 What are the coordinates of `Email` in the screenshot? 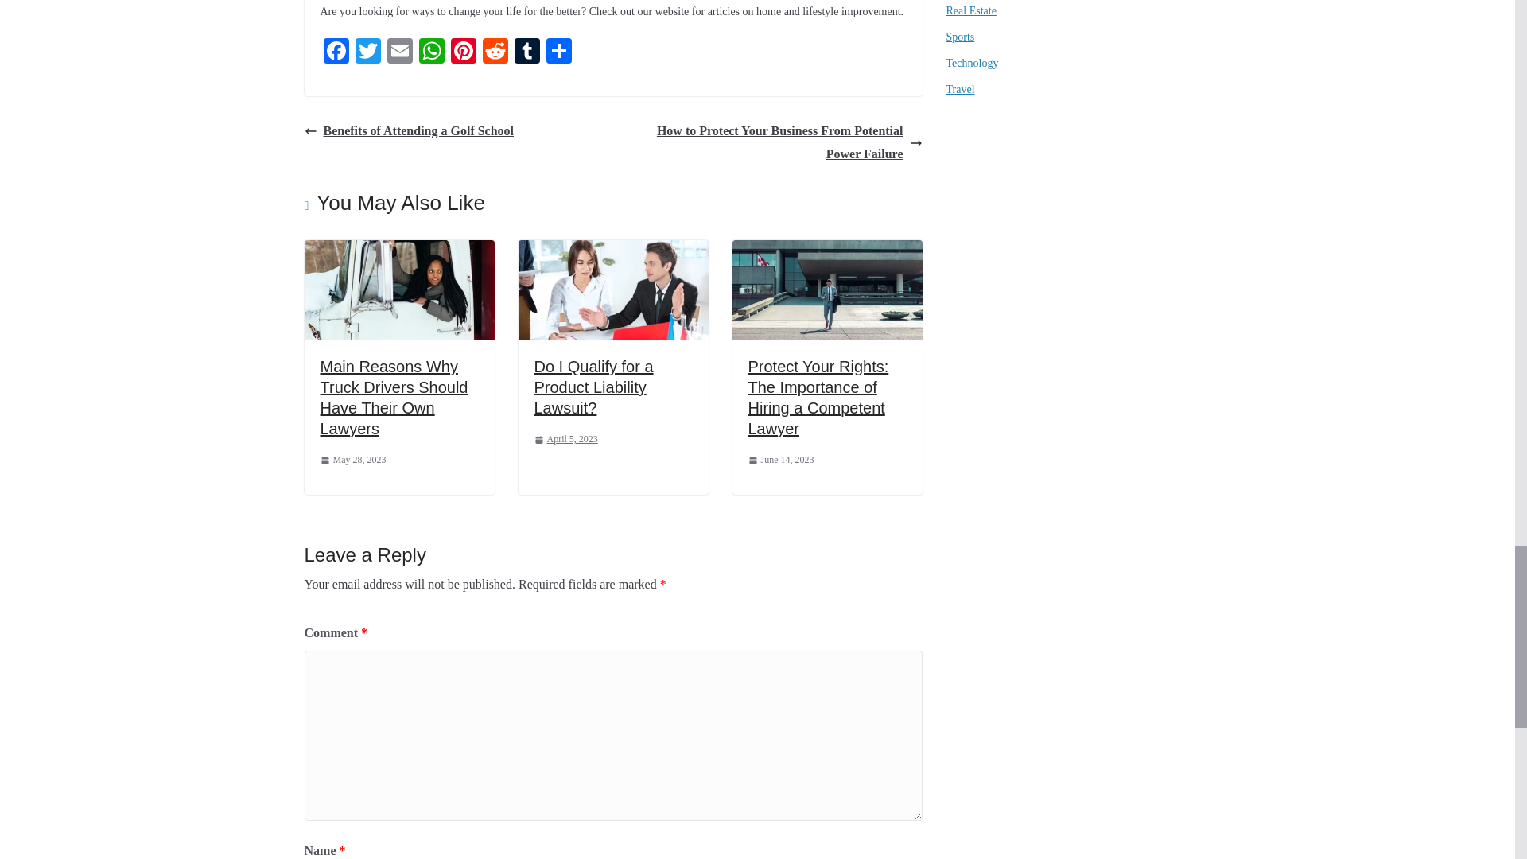 It's located at (399, 52).